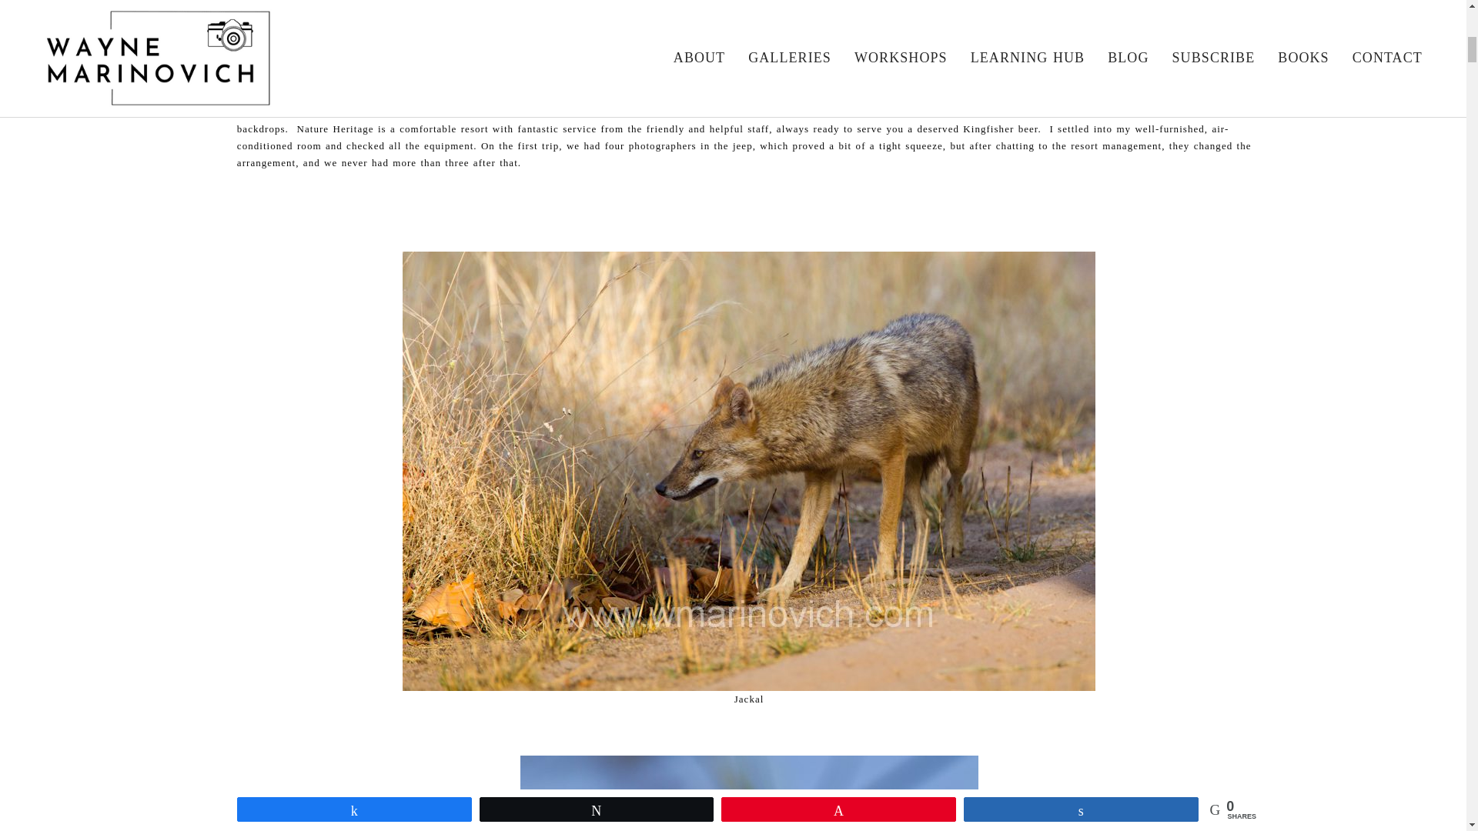  Describe the element at coordinates (285, 111) in the screenshot. I see `Wildlife Trails UK` at that location.